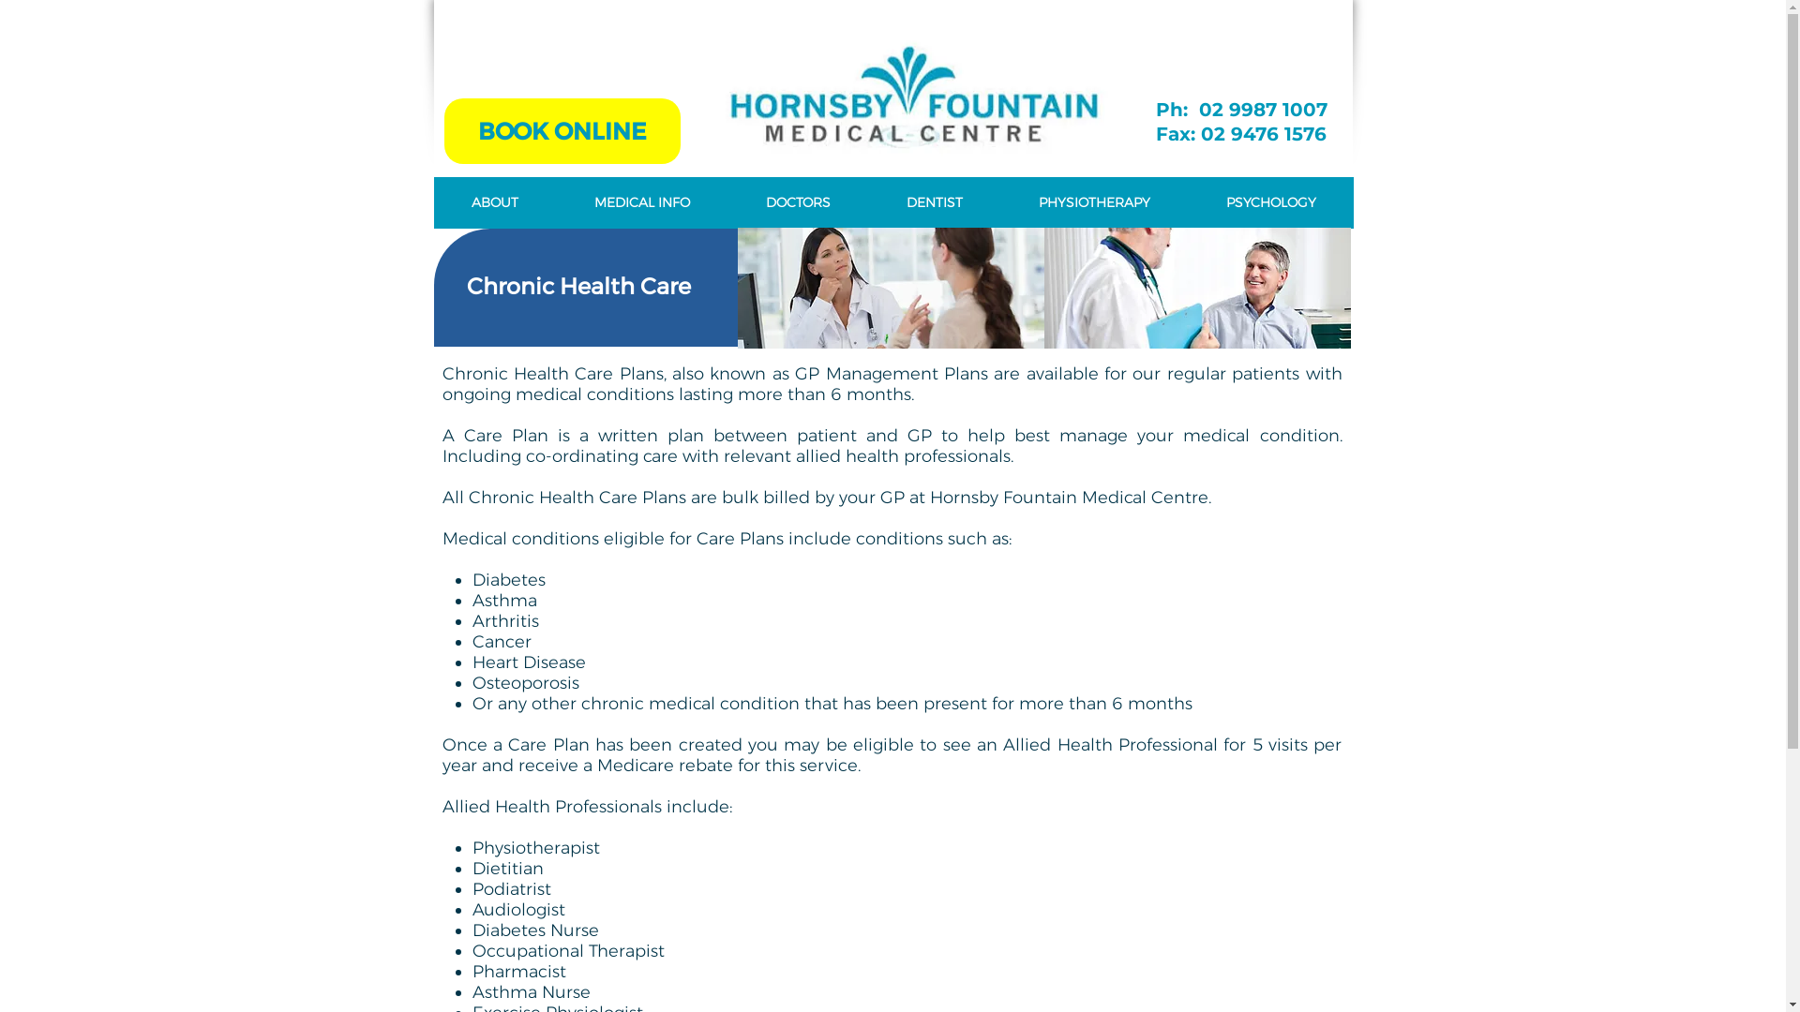 This screenshot has height=1012, width=1800. Describe the element at coordinates (641, 202) in the screenshot. I see `MEDICAL INFO` at that location.